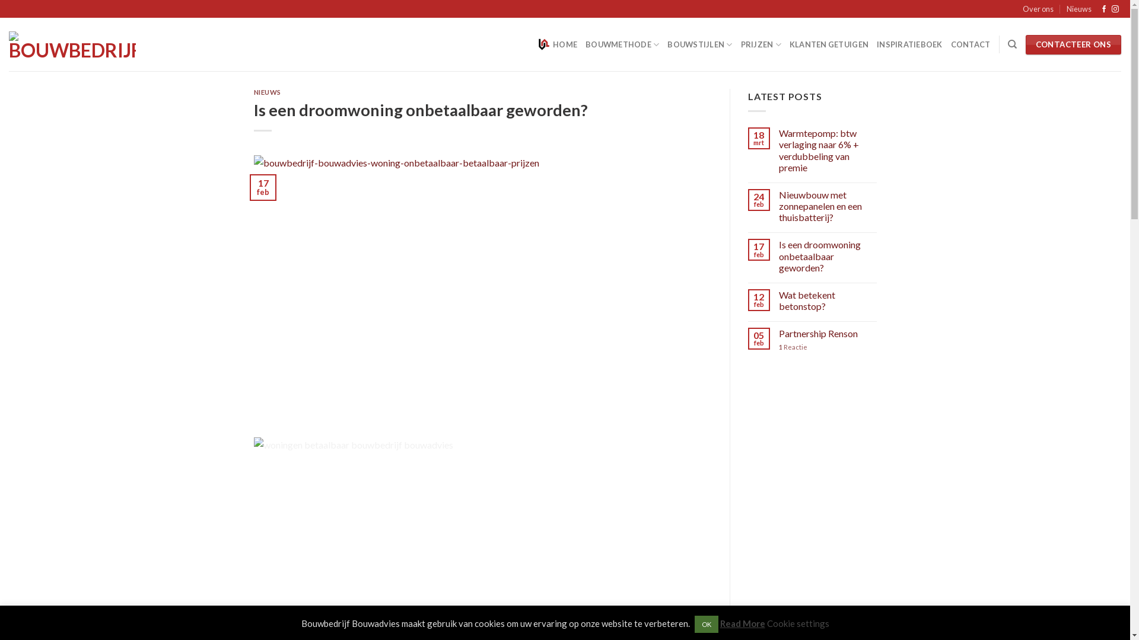 This screenshot has width=1139, height=640. I want to click on Partnership Renson, so click(828, 334).